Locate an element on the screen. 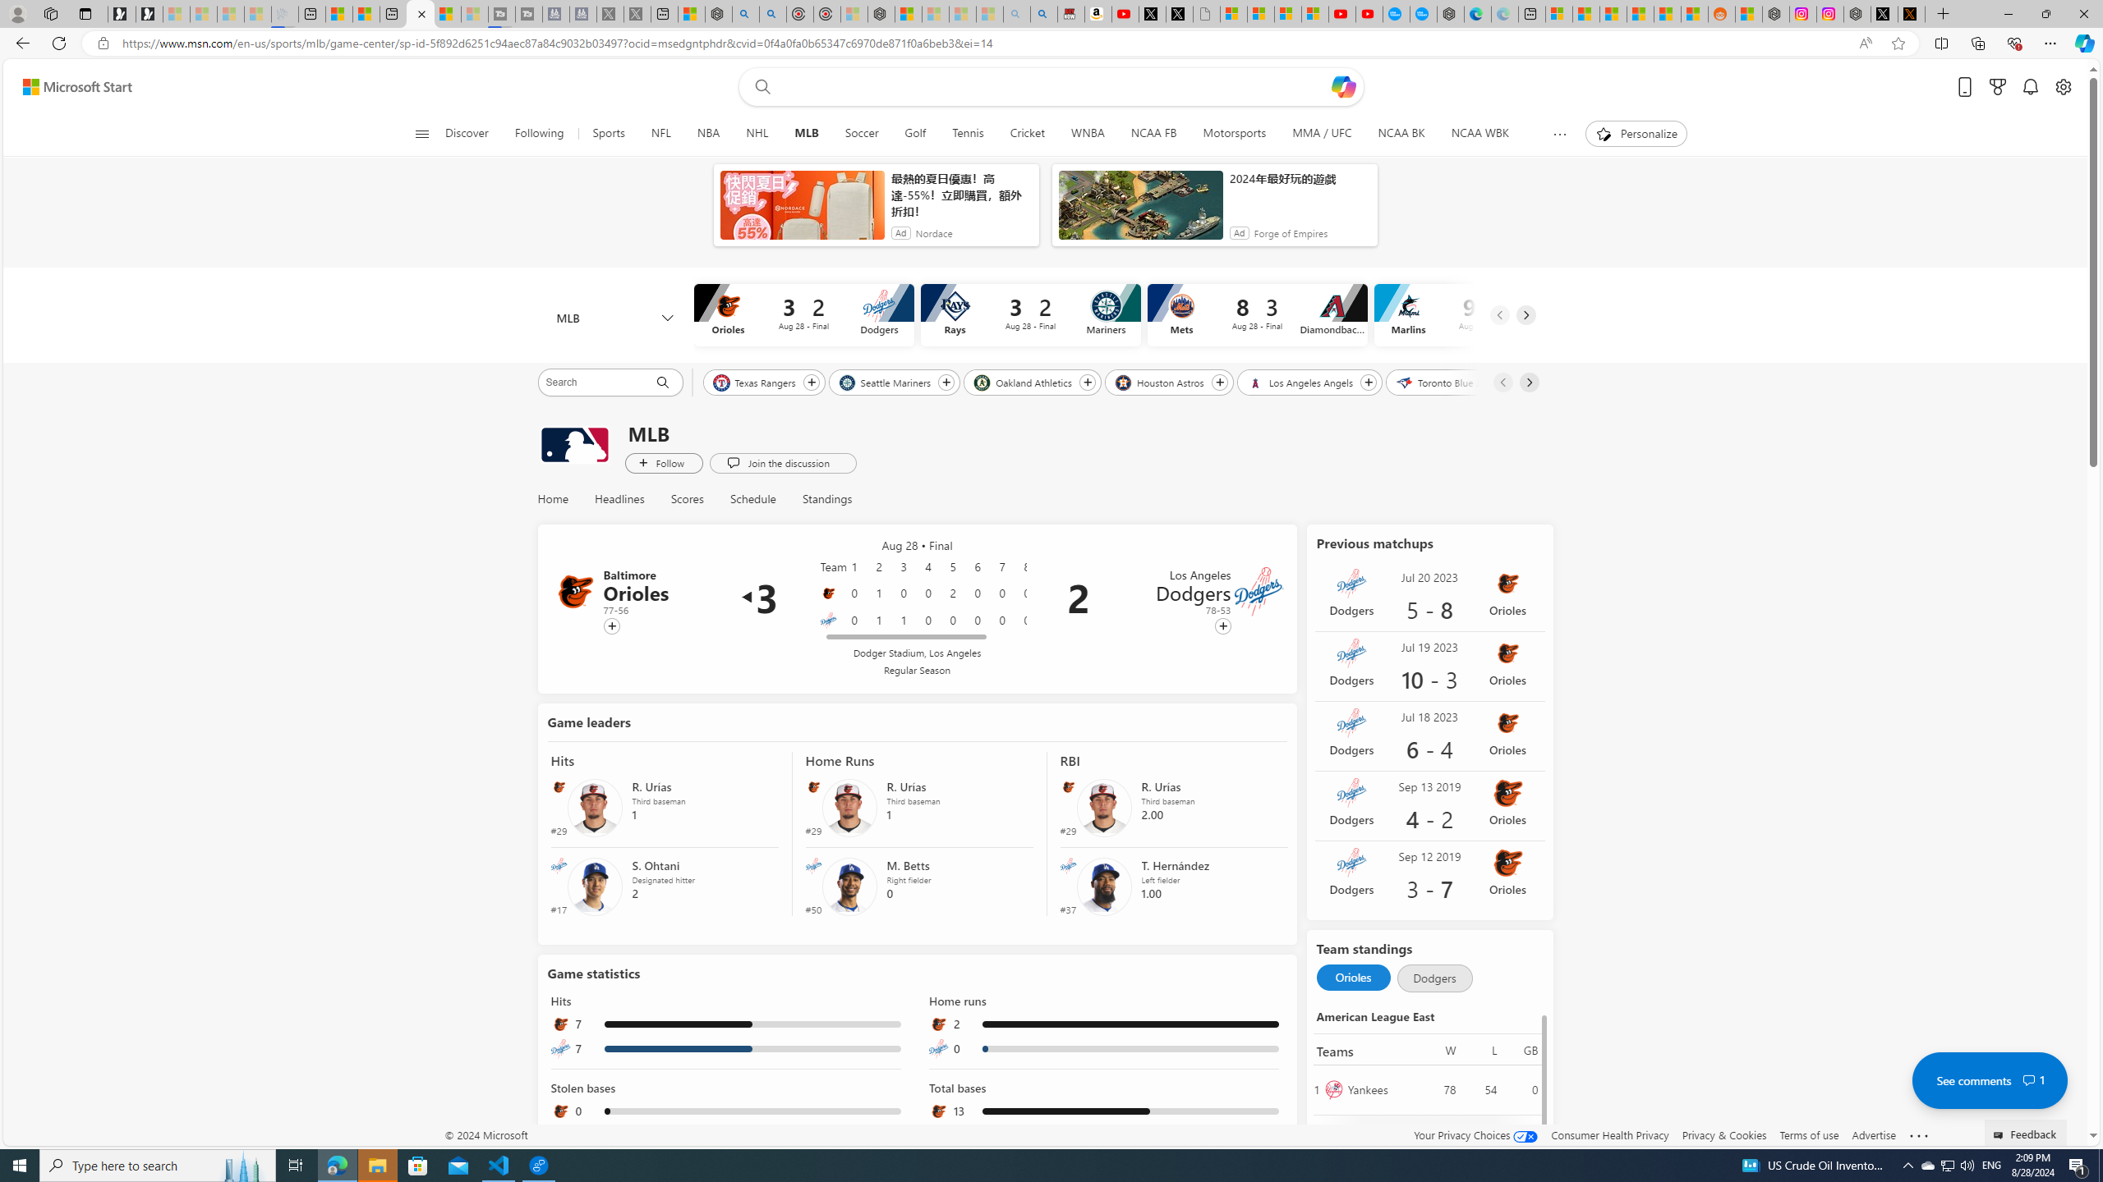 This screenshot has width=2103, height=1182. Nordace (@NordaceOfficial) / X is located at coordinates (1884, 14).